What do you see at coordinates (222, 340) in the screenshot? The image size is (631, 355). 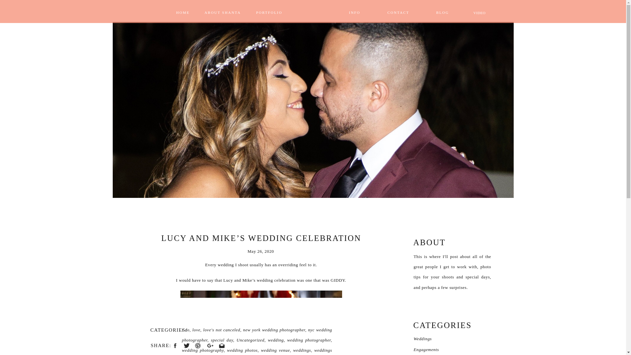 I see `special day` at bounding box center [222, 340].